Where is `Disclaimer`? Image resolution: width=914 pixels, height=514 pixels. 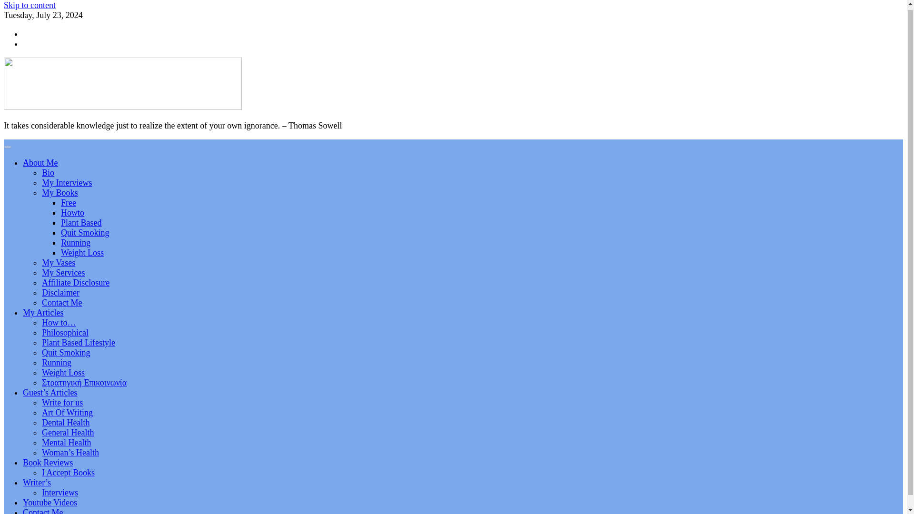
Disclaimer is located at coordinates (61, 292).